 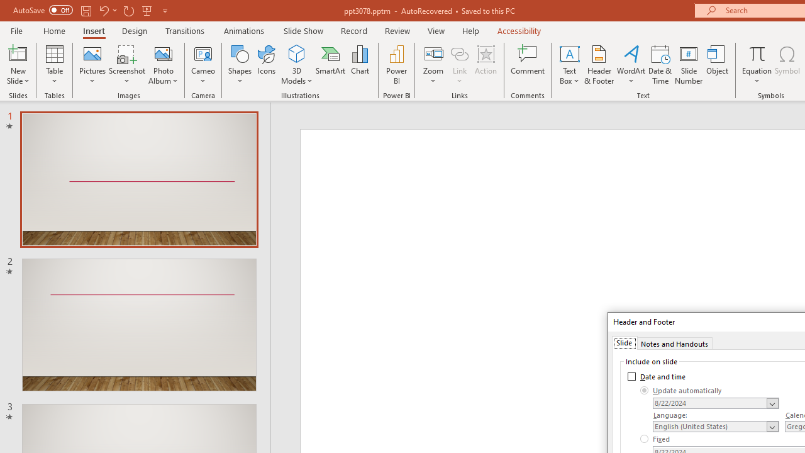 I want to click on SmartArt..., so click(x=331, y=64).